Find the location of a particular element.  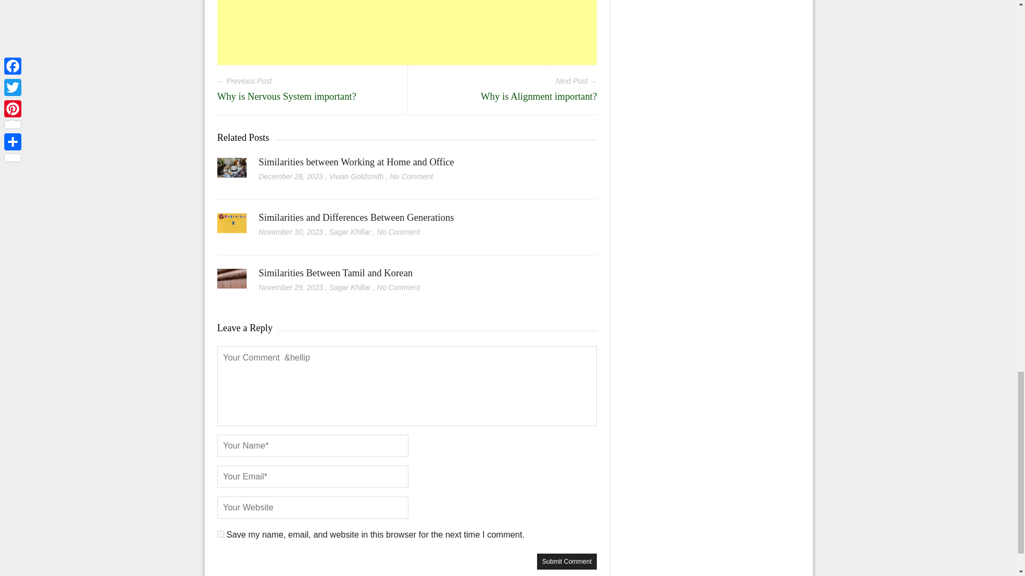

Submit Comment is located at coordinates (567, 561).